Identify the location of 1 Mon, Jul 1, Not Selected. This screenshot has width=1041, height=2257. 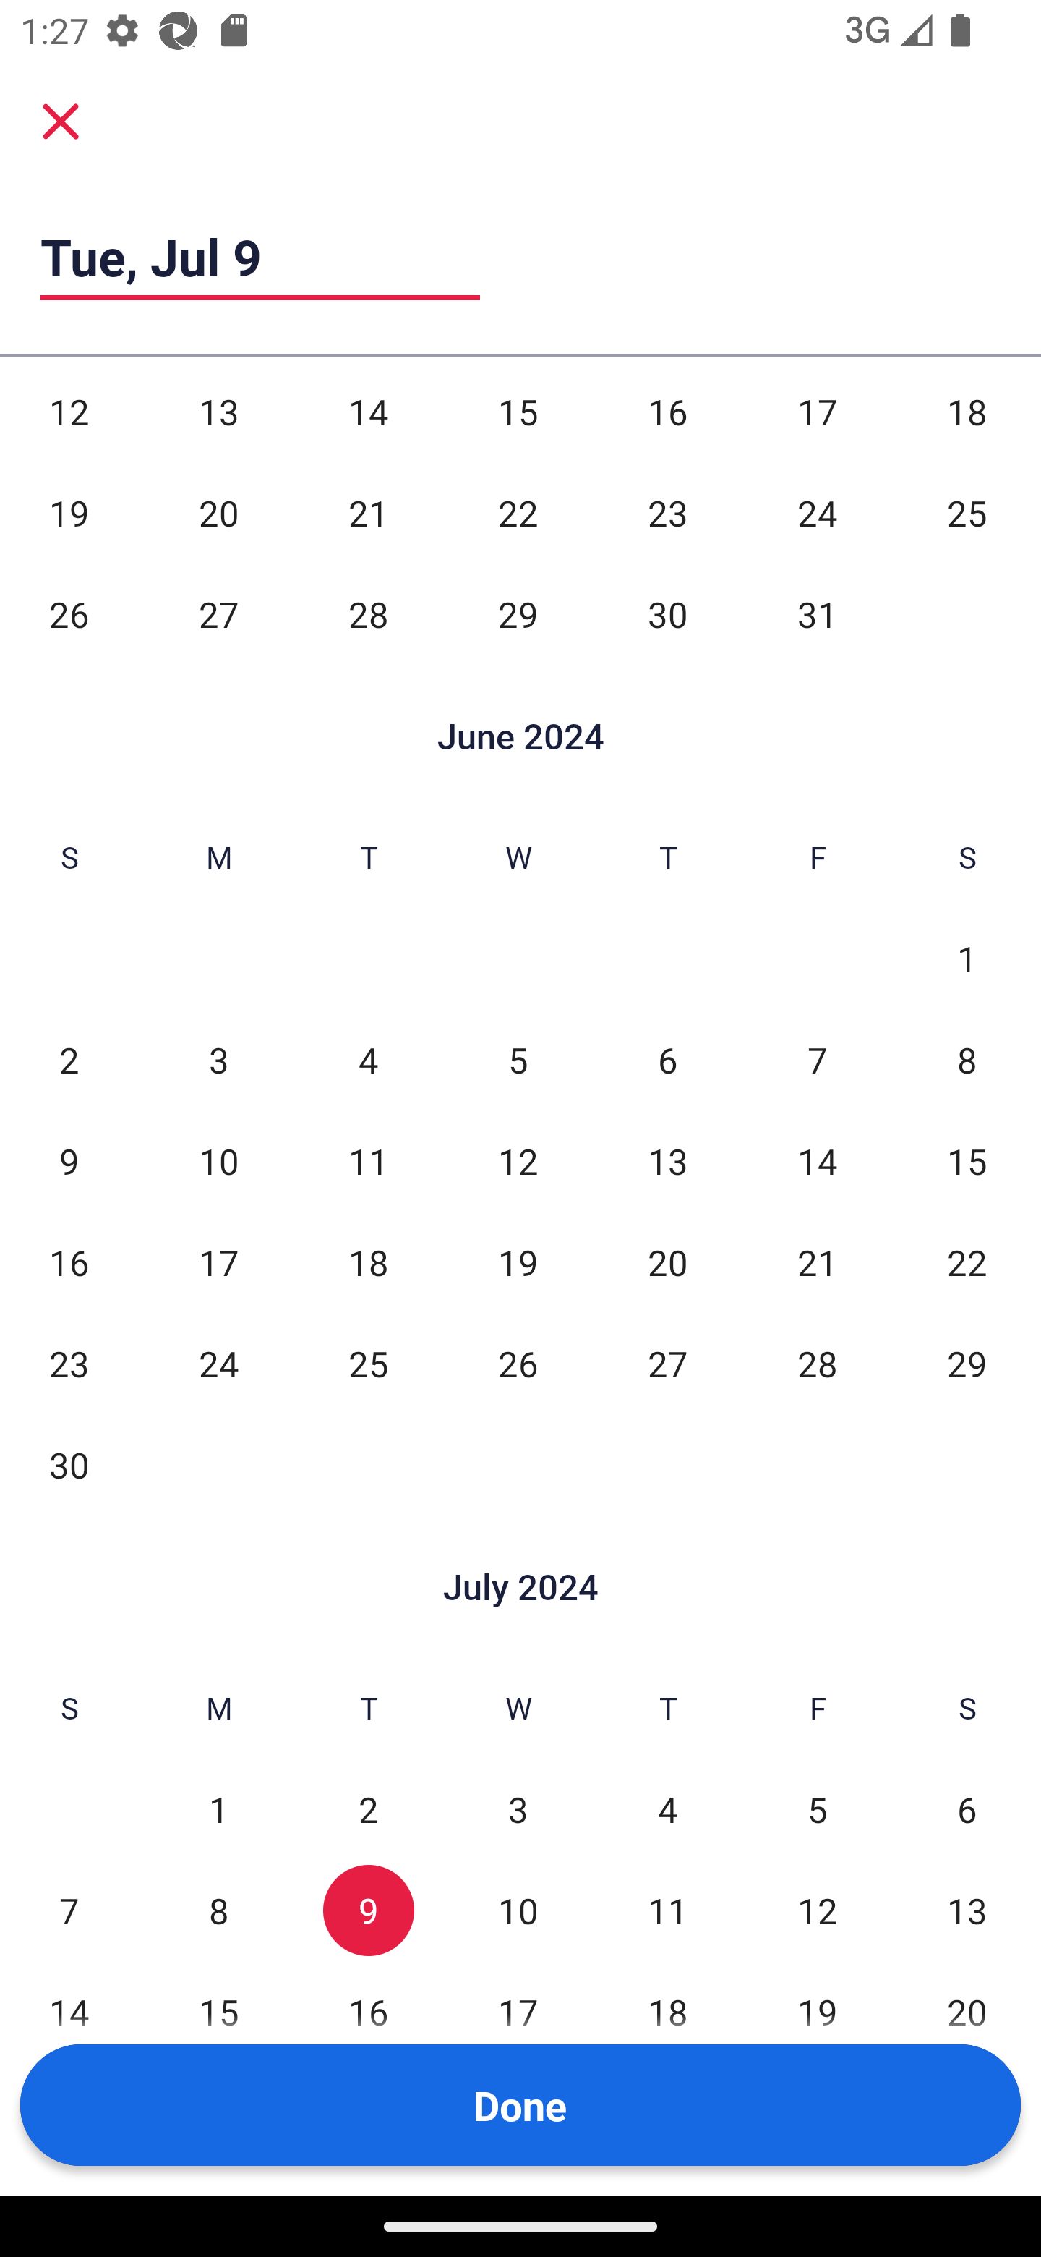
(218, 1808).